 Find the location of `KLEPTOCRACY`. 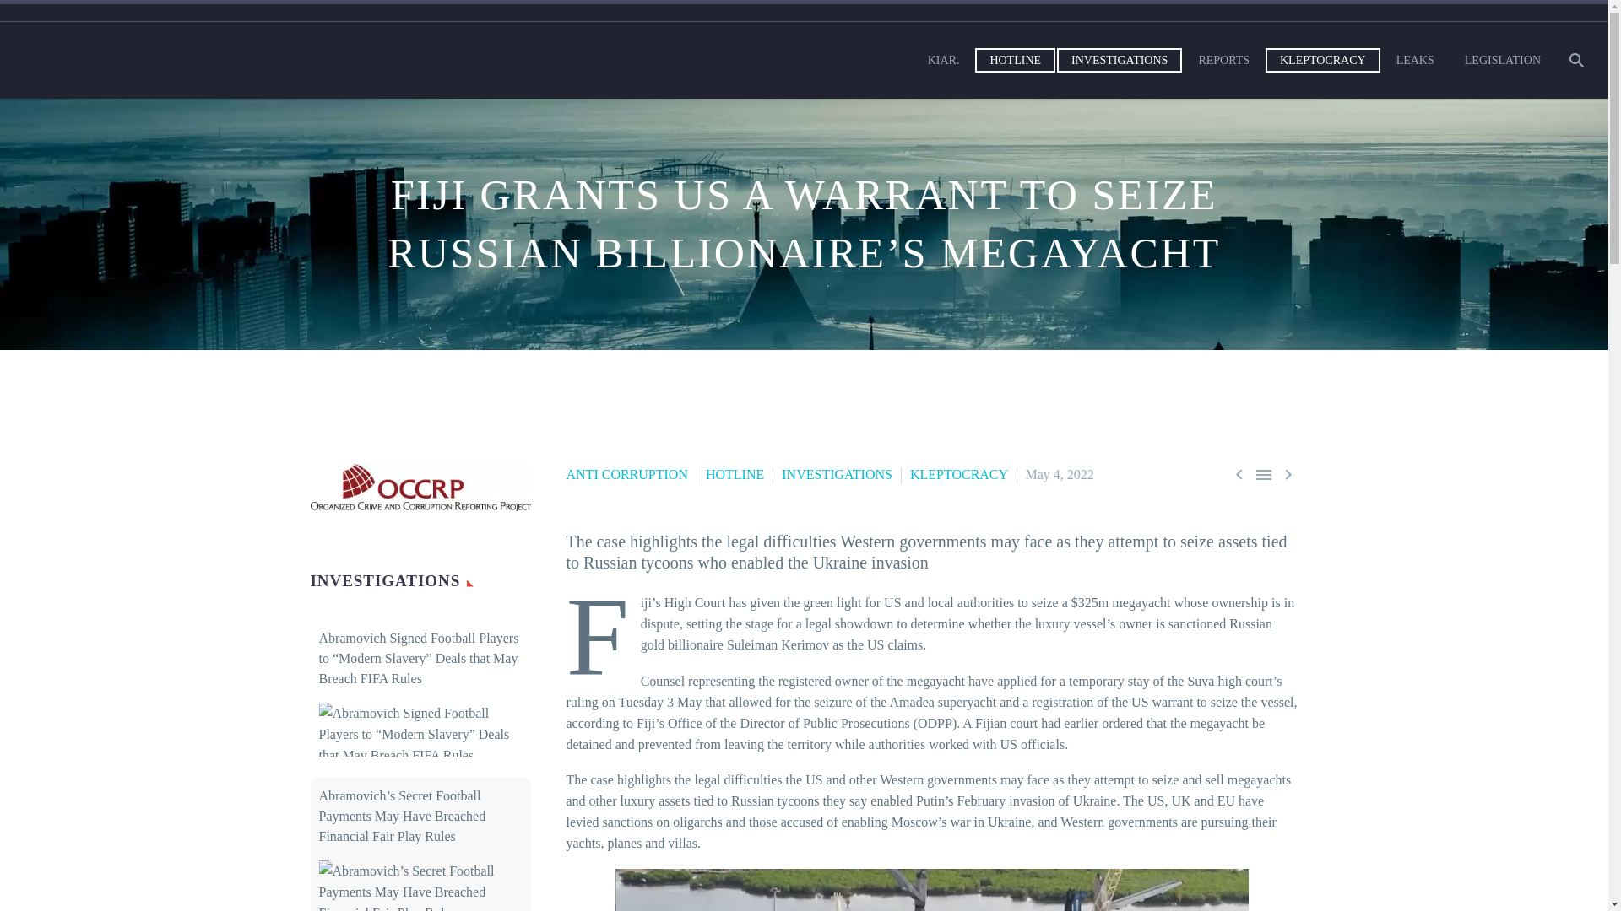

KLEPTOCRACY is located at coordinates (959, 474).